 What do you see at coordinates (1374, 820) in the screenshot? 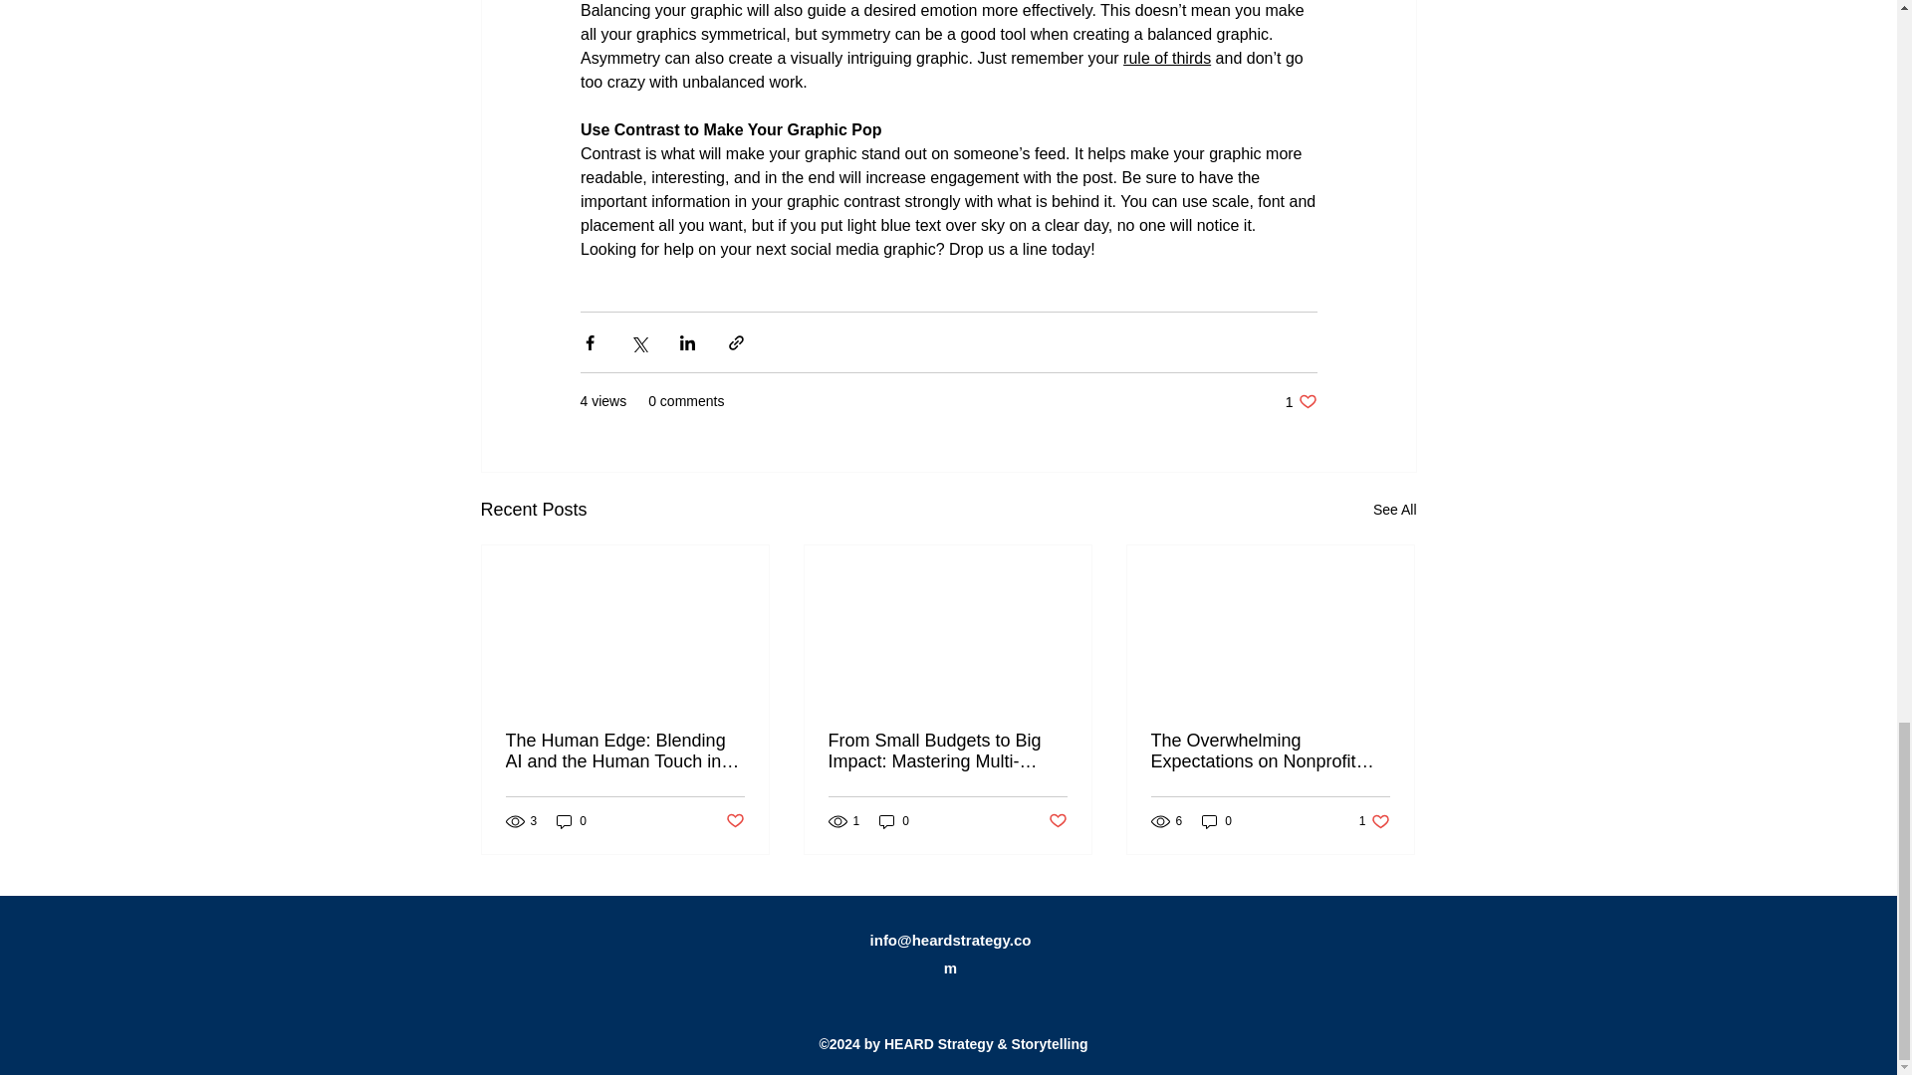
I see `rule of thirds` at bounding box center [1374, 820].